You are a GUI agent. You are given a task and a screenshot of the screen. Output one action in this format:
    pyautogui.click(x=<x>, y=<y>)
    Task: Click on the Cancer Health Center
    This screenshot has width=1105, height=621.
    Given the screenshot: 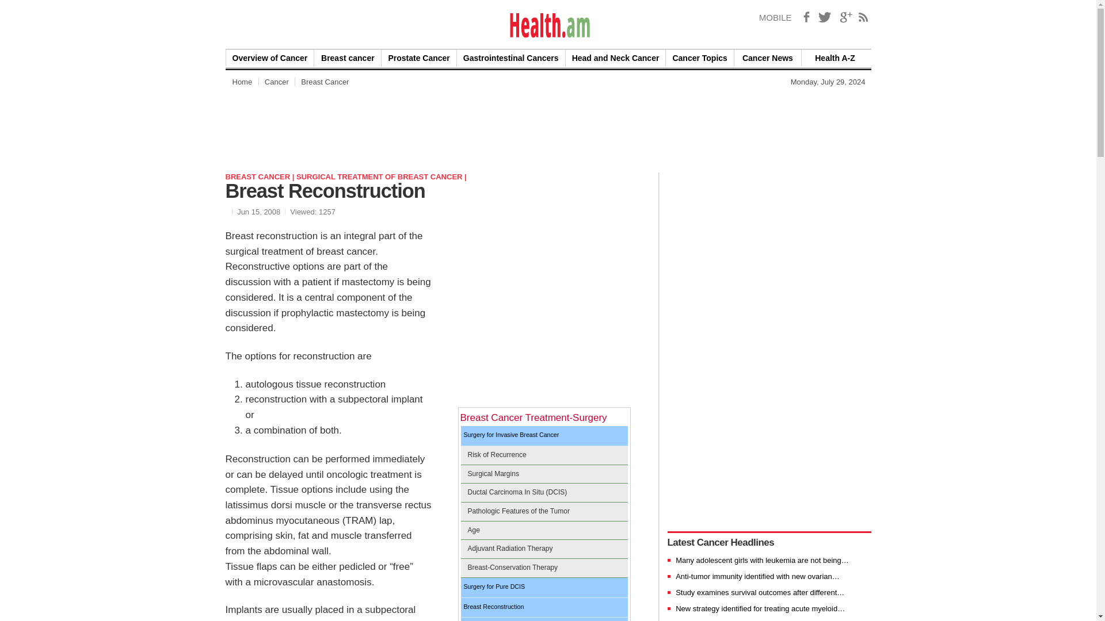 What is the action you would take?
    pyautogui.click(x=276, y=82)
    